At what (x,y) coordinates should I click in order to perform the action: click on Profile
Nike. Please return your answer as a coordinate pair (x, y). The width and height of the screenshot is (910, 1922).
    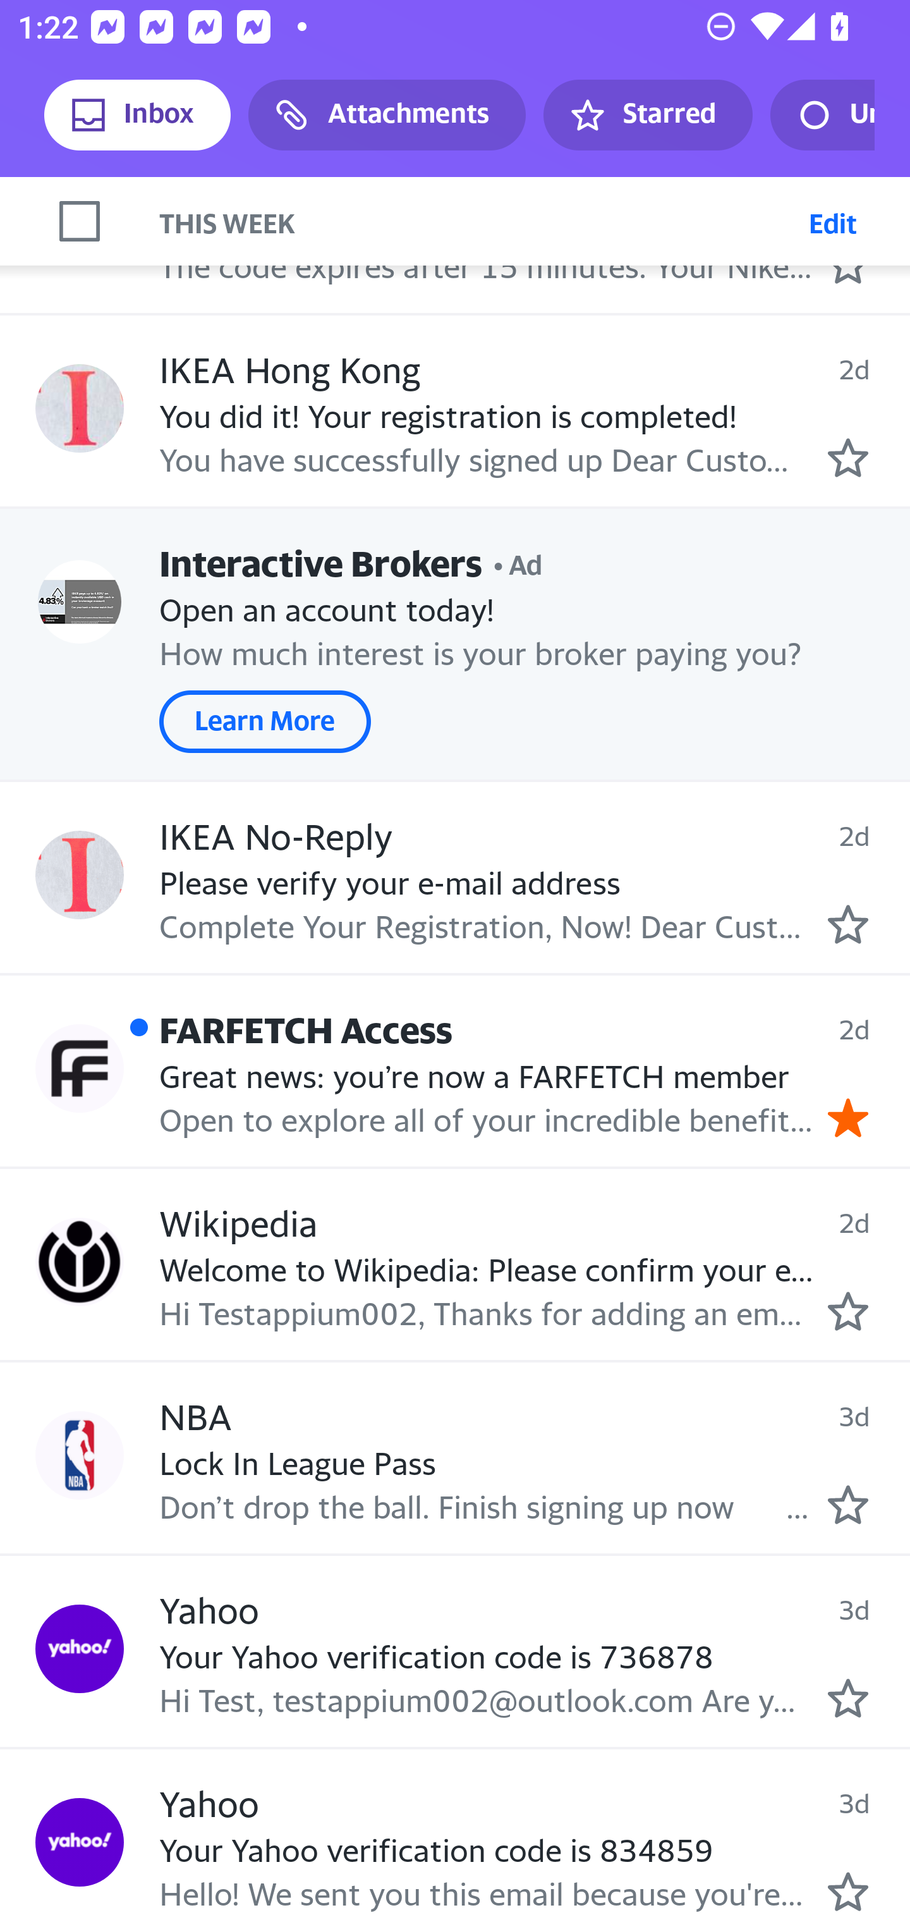
    Looking at the image, I should click on (80, 217).